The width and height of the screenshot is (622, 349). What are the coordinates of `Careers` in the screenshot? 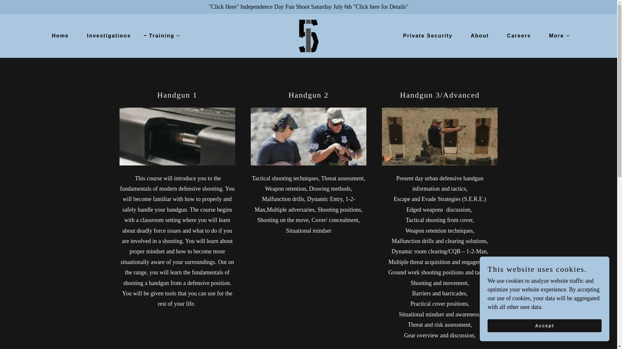 It's located at (516, 36).